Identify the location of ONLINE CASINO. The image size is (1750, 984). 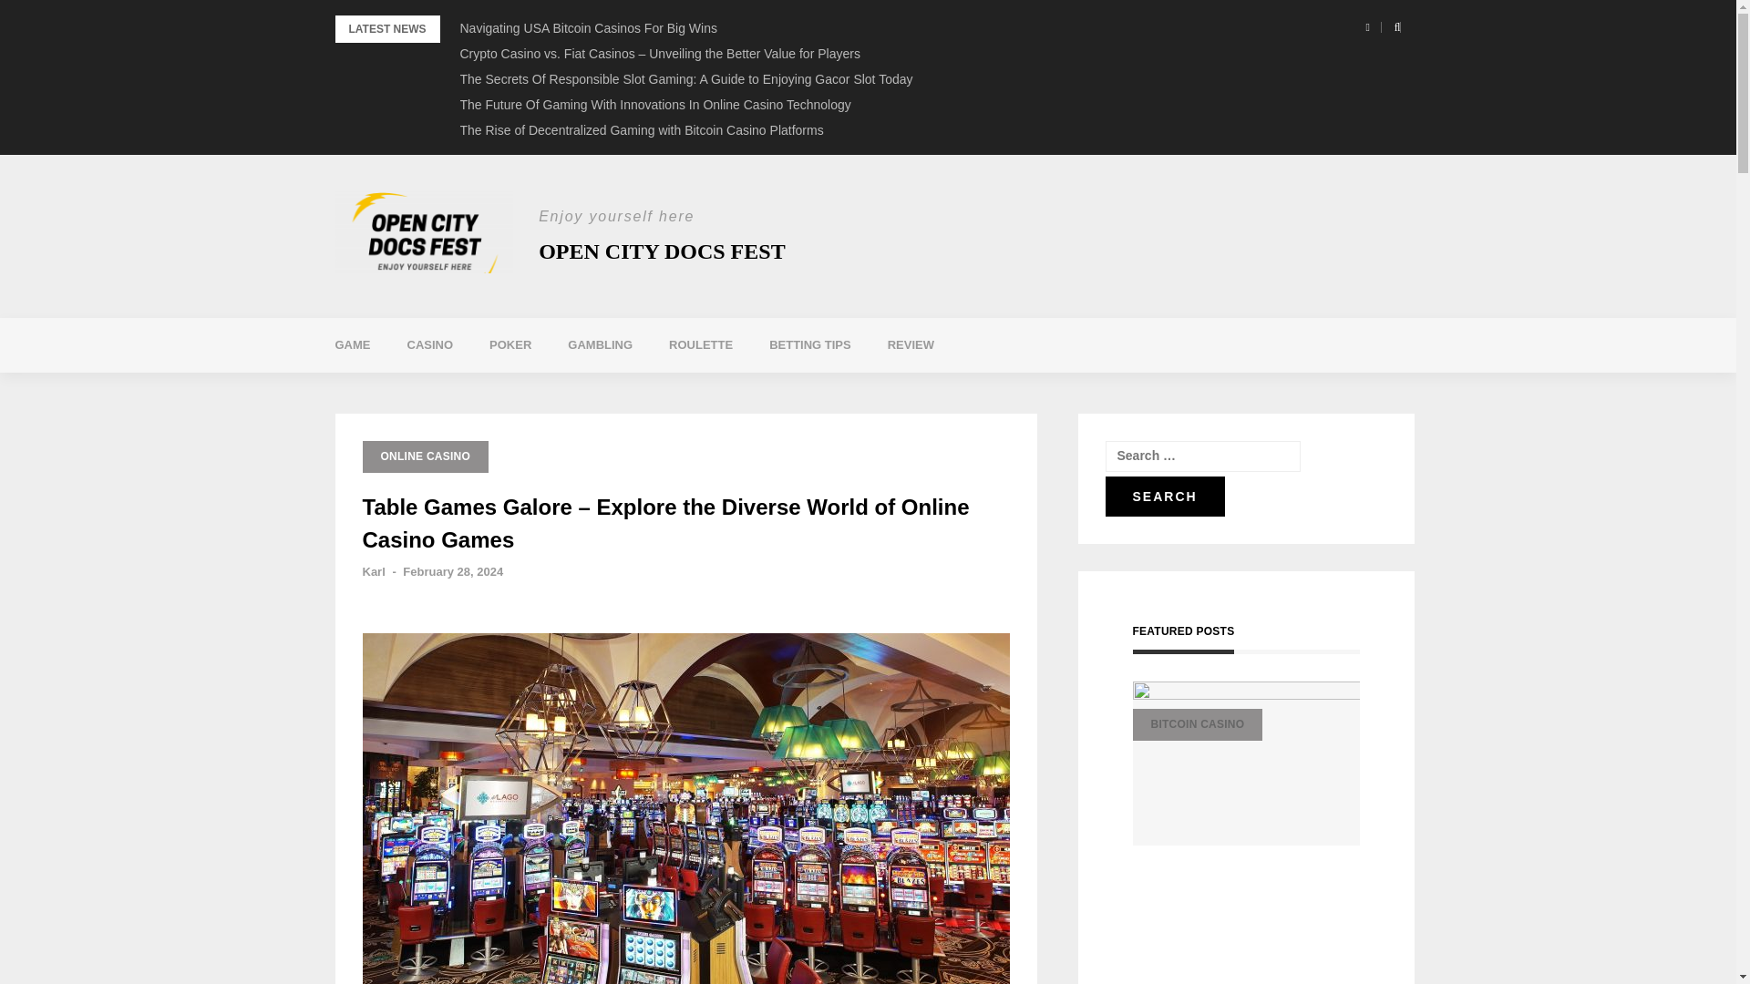
(426, 456).